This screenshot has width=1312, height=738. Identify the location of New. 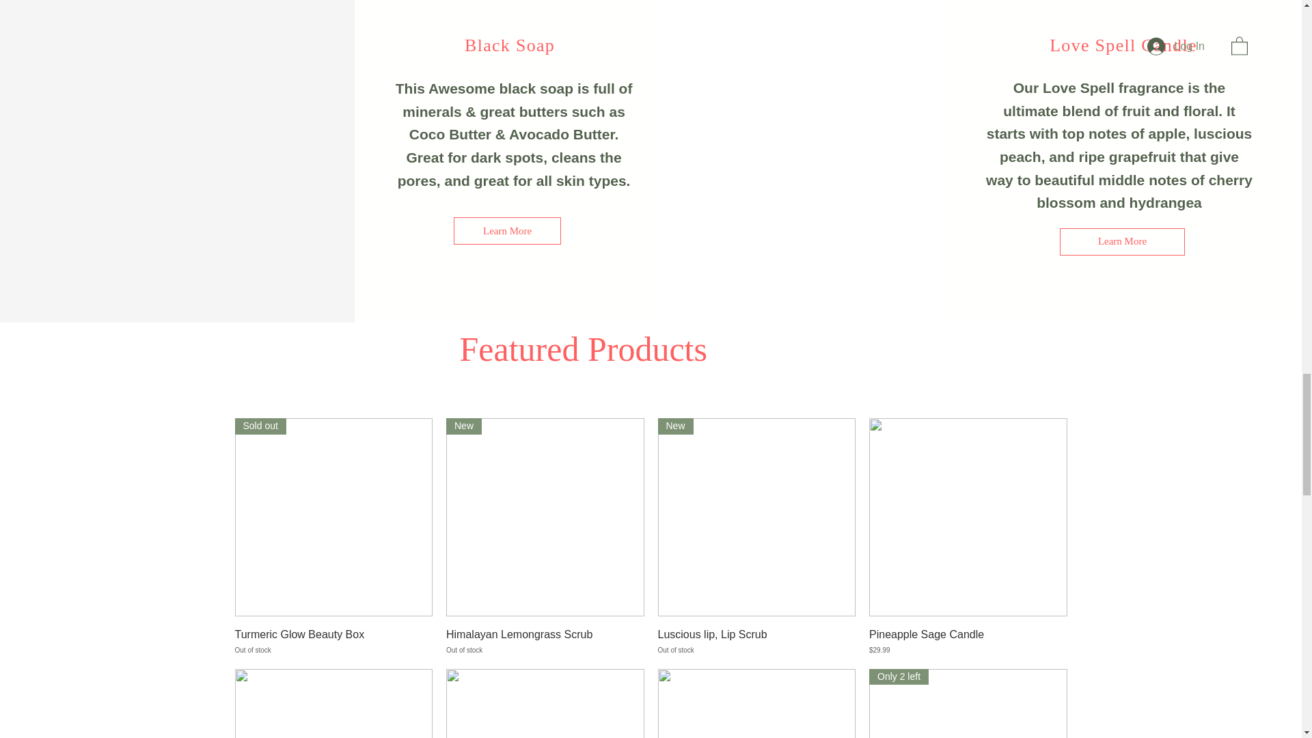
(756, 641).